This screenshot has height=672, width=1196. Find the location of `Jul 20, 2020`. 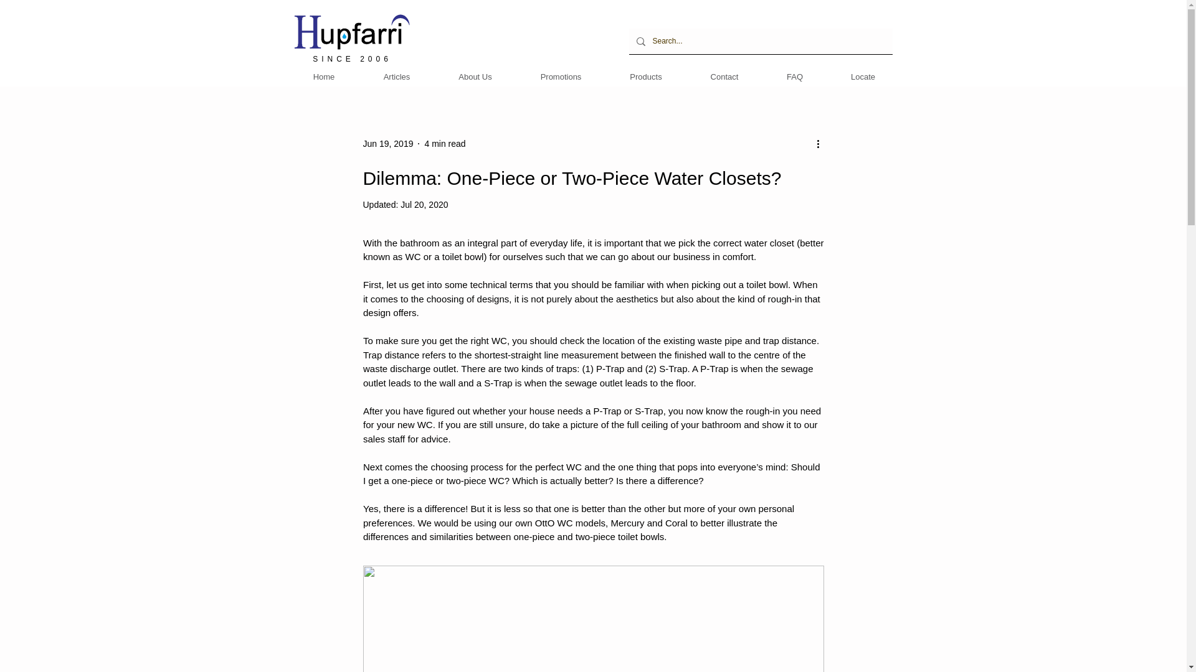

Jul 20, 2020 is located at coordinates (424, 204).